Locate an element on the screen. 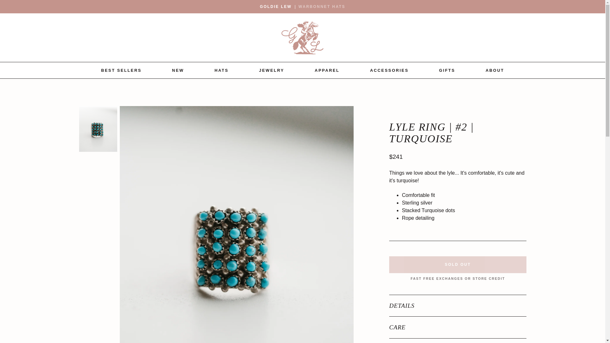  WARBONNET HATS is located at coordinates (322, 6).